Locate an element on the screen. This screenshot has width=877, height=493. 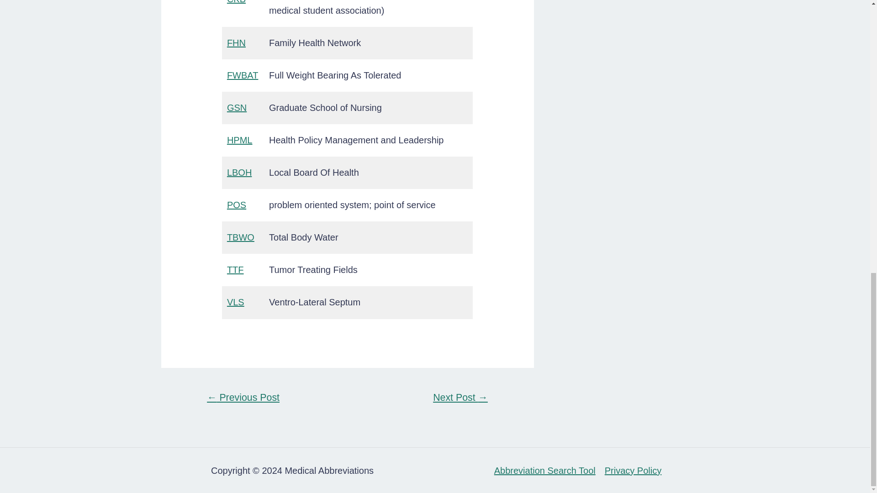
TTF is located at coordinates (235, 269).